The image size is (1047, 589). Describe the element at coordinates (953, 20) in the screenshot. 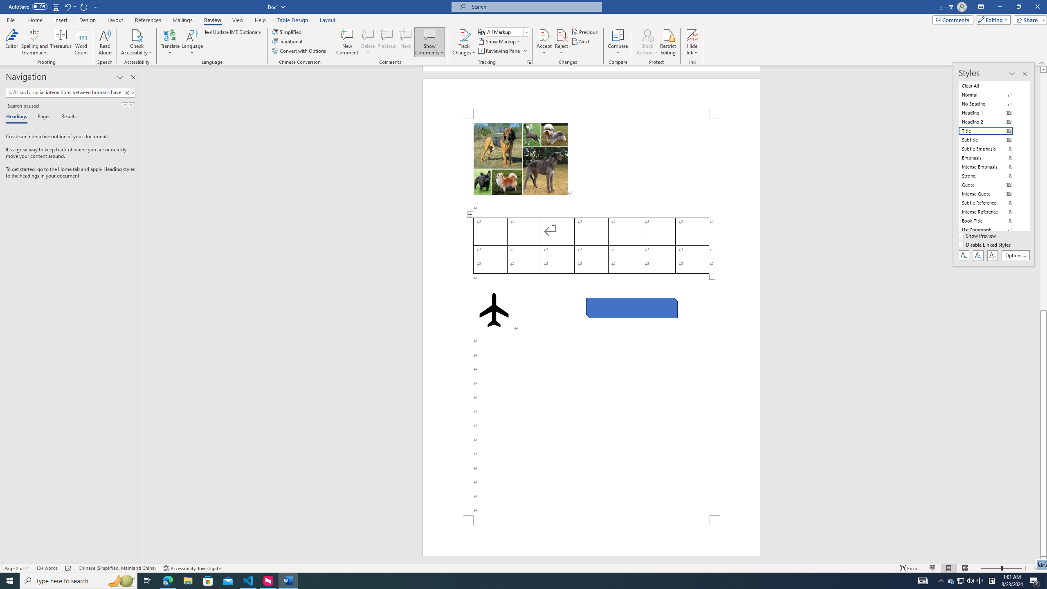

I see `Comments` at that location.